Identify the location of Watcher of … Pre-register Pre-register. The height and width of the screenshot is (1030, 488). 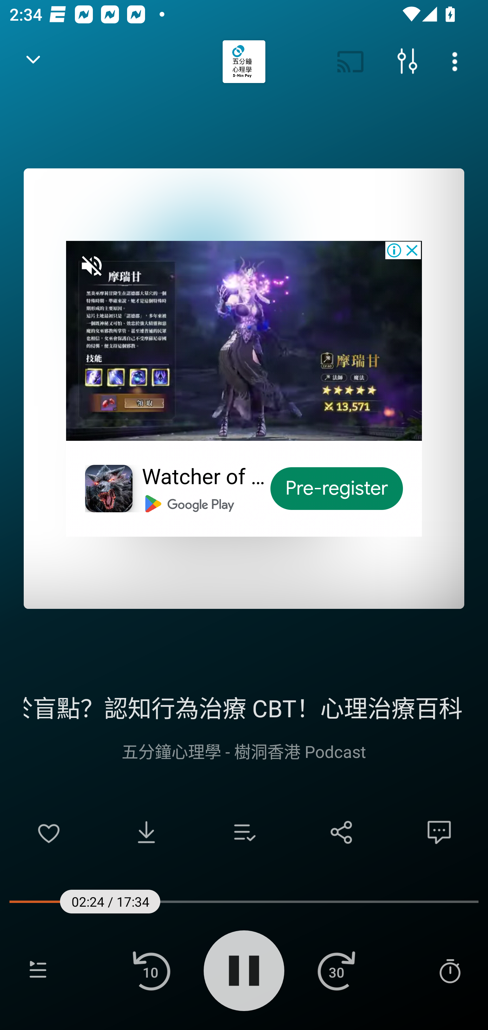
(244, 388).